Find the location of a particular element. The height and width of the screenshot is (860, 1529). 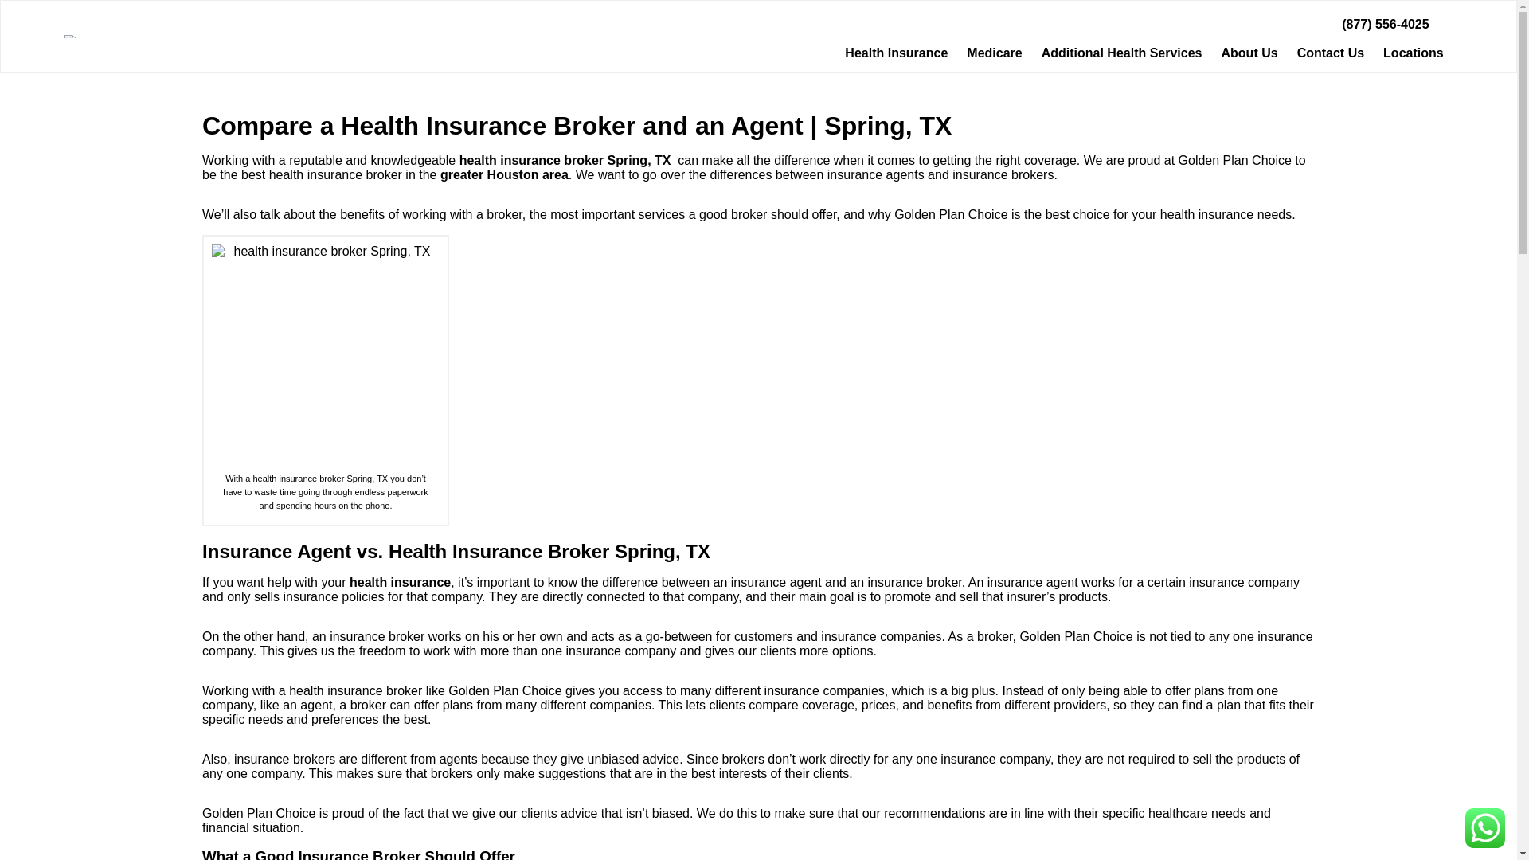

health insurance is located at coordinates (400, 581).